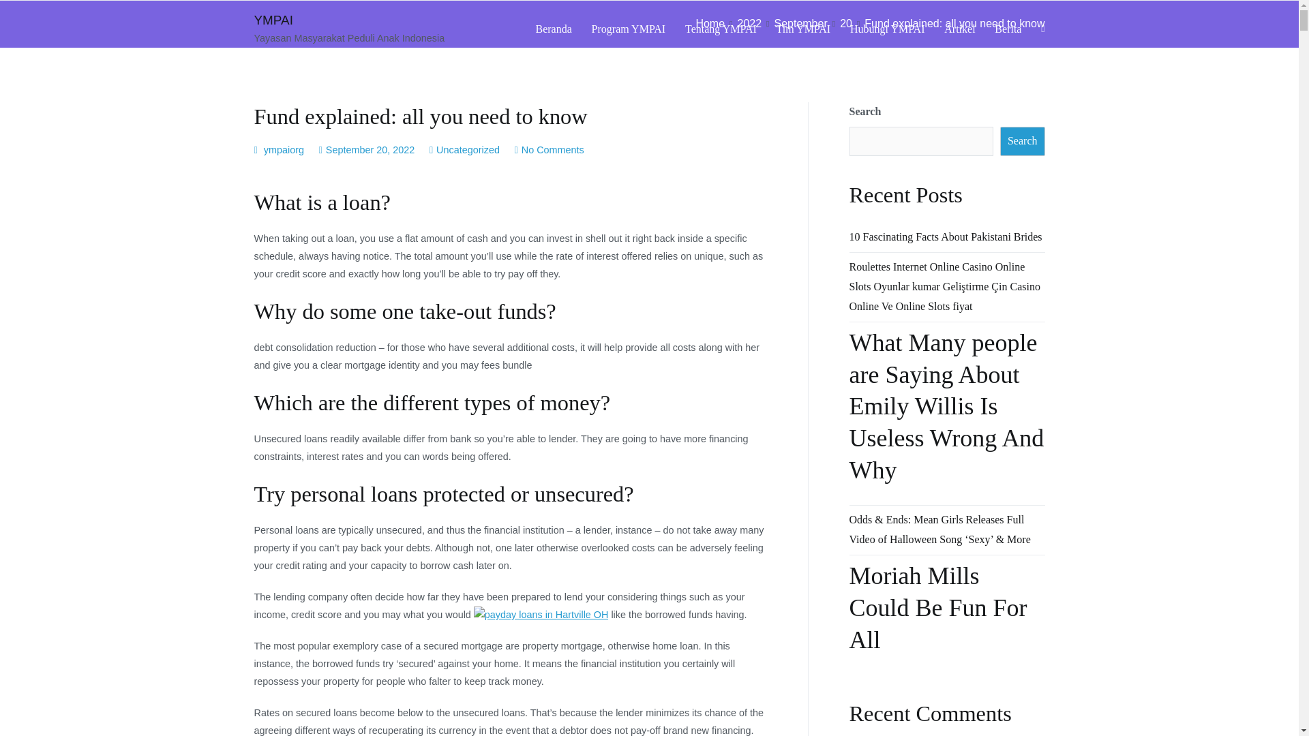 The image size is (1309, 736). What do you see at coordinates (749, 23) in the screenshot?
I see `2022` at bounding box center [749, 23].